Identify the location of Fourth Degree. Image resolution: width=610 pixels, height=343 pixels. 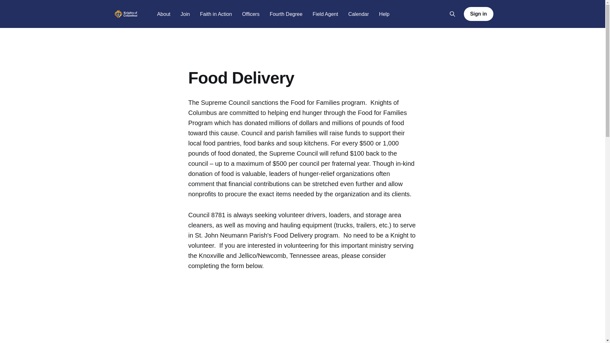
(286, 14).